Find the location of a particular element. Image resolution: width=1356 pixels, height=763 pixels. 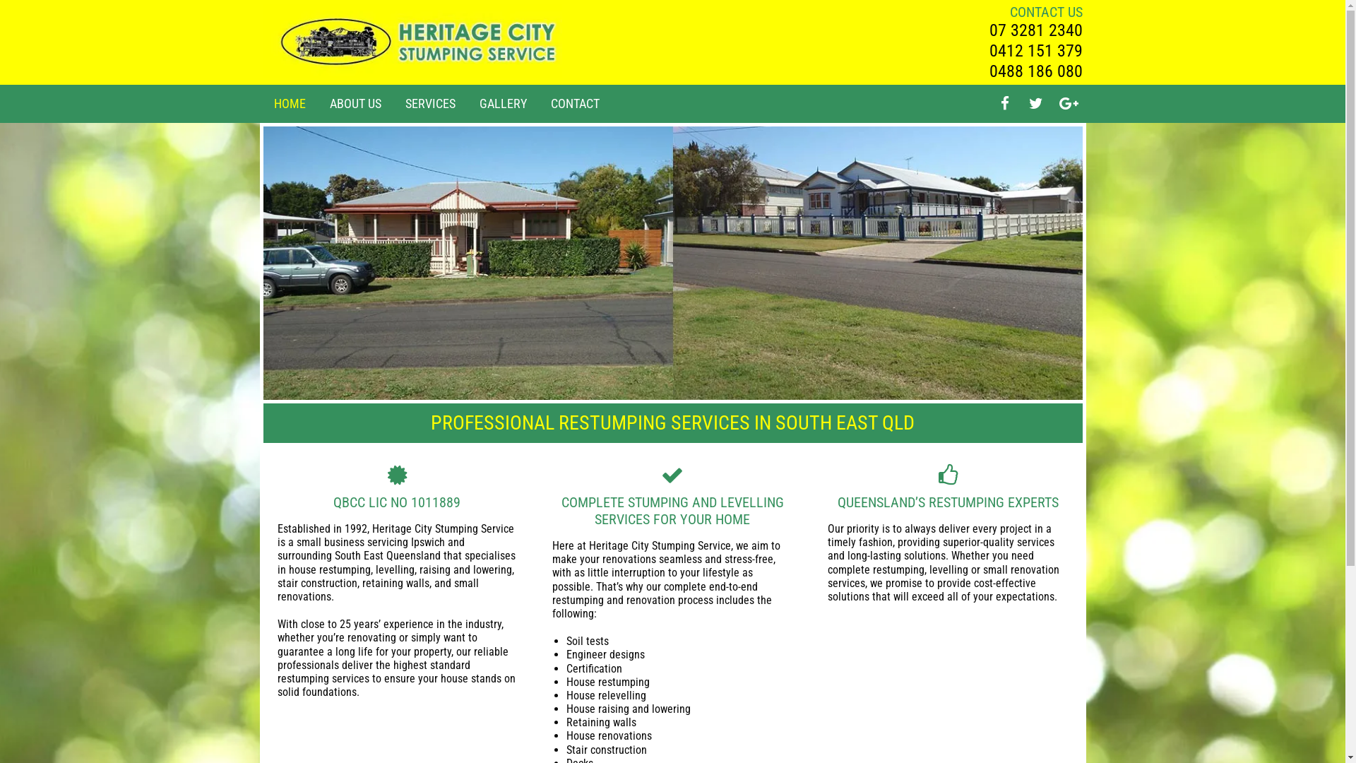

heritage city stumping service logo is located at coordinates (412, 41).